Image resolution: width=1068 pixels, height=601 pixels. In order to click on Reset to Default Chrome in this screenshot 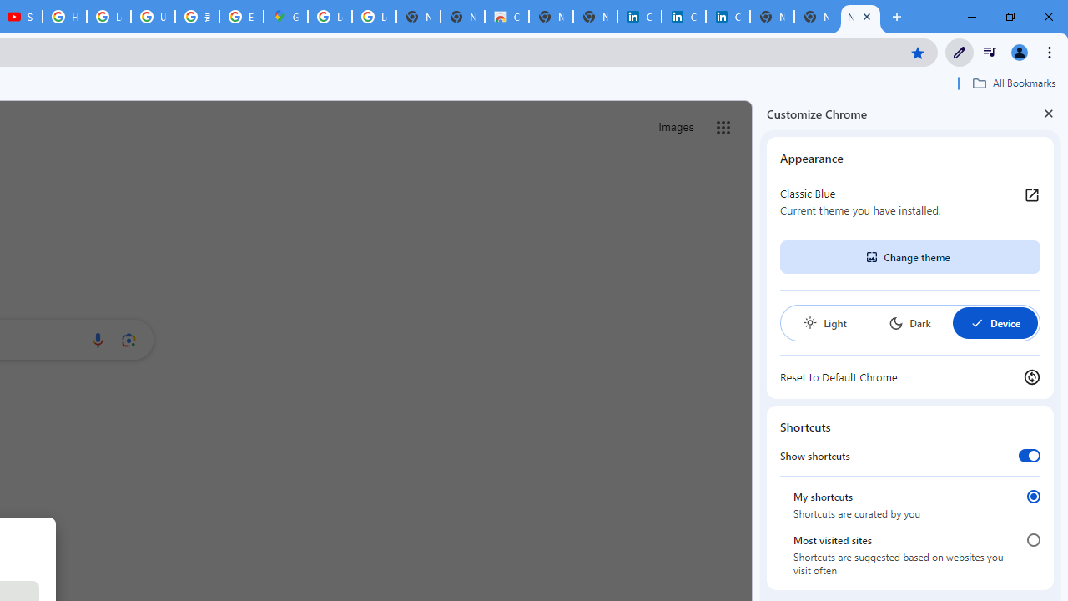, I will do `click(910, 377)`.